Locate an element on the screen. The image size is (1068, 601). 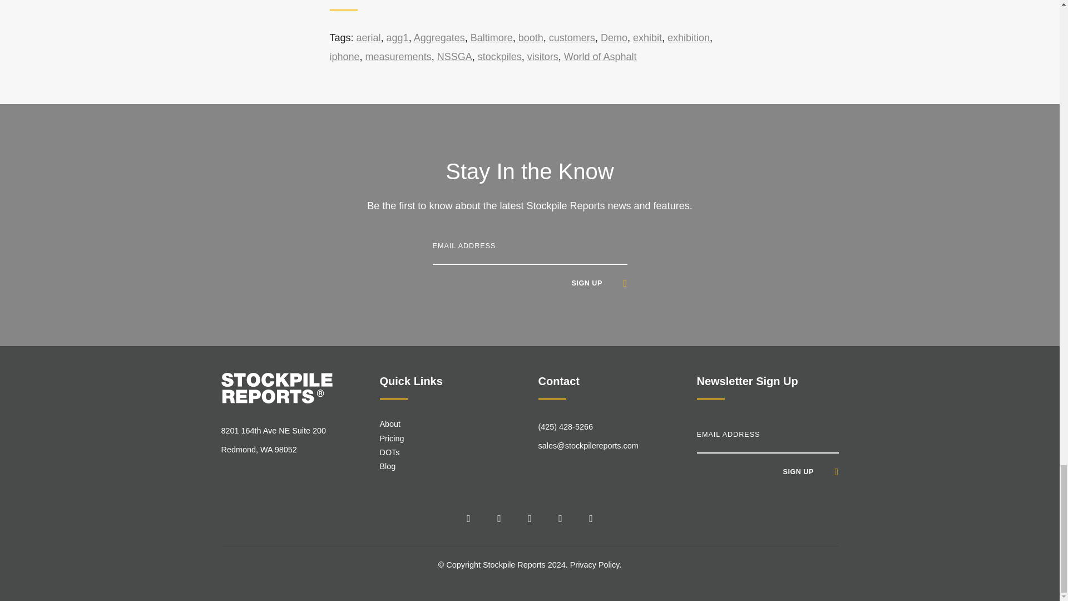
measurements is located at coordinates (398, 57).